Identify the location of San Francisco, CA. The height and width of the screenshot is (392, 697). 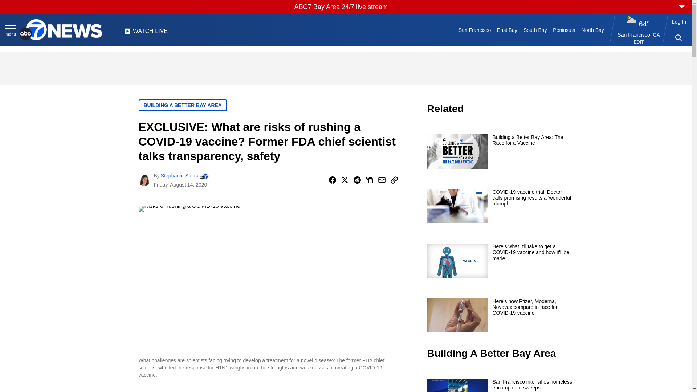
(639, 34).